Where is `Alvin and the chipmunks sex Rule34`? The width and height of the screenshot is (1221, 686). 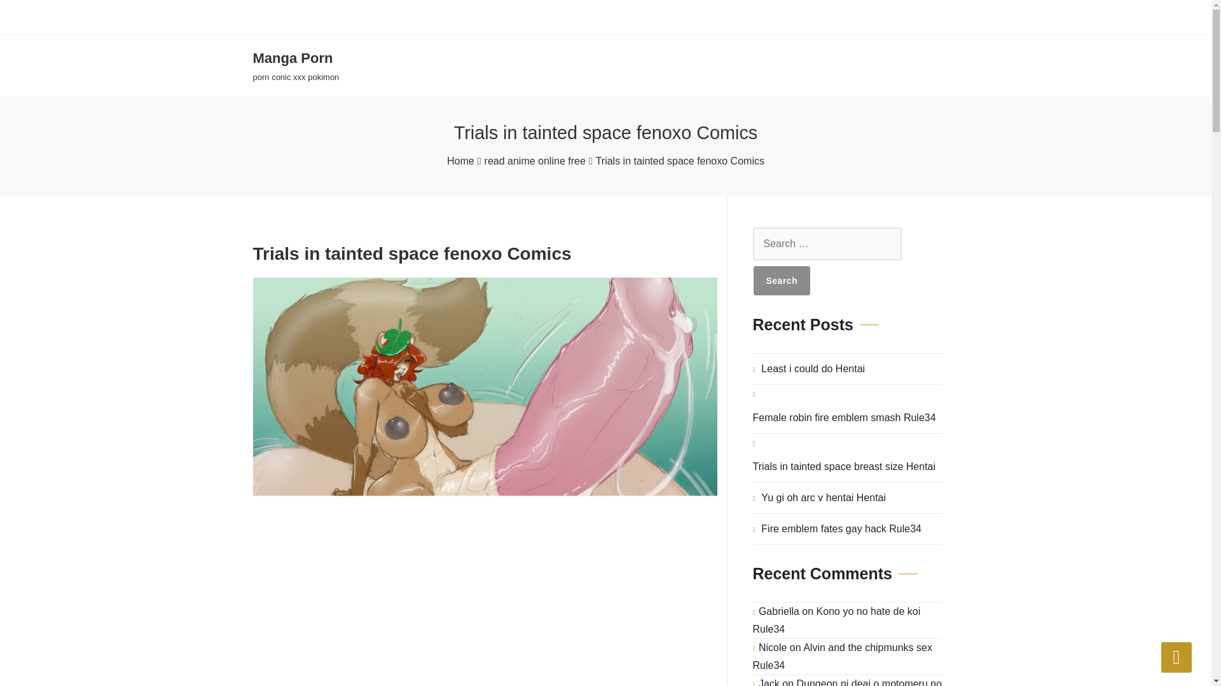 Alvin and the chipmunks sex Rule34 is located at coordinates (1176, 657).